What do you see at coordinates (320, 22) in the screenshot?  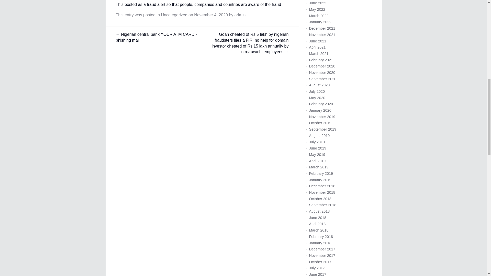 I see `January 2022` at bounding box center [320, 22].